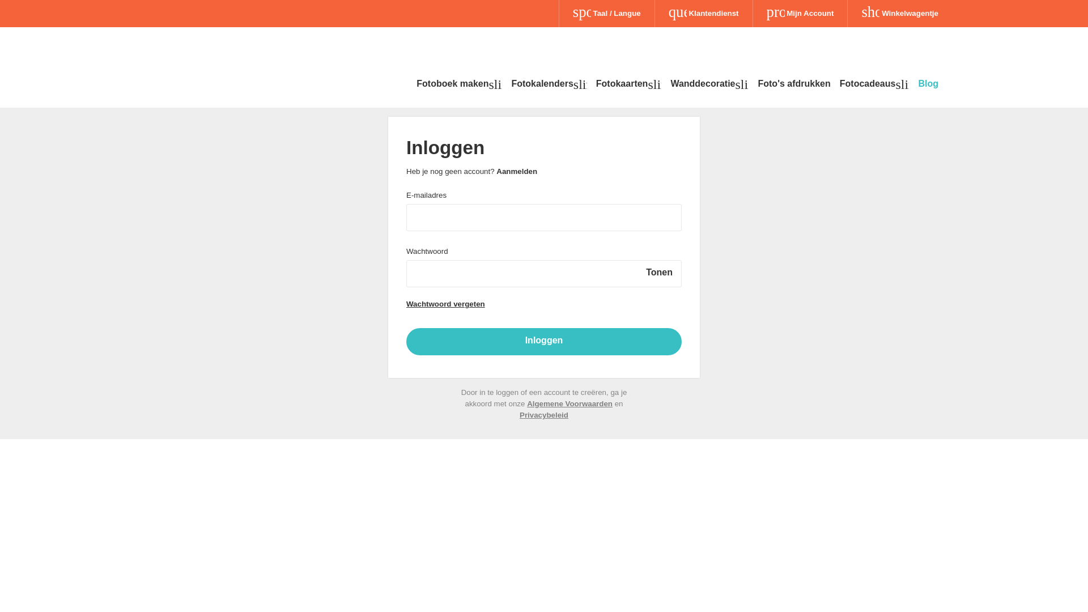 Image resolution: width=1088 pixels, height=612 pixels. Describe the element at coordinates (629, 86) in the screenshot. I see `Fotokaartenslim_arrow_down` at that location.